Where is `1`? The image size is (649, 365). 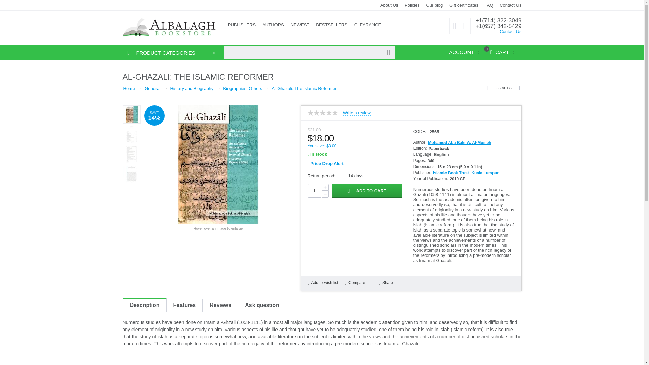
1 is located at coordinates (314, 191).